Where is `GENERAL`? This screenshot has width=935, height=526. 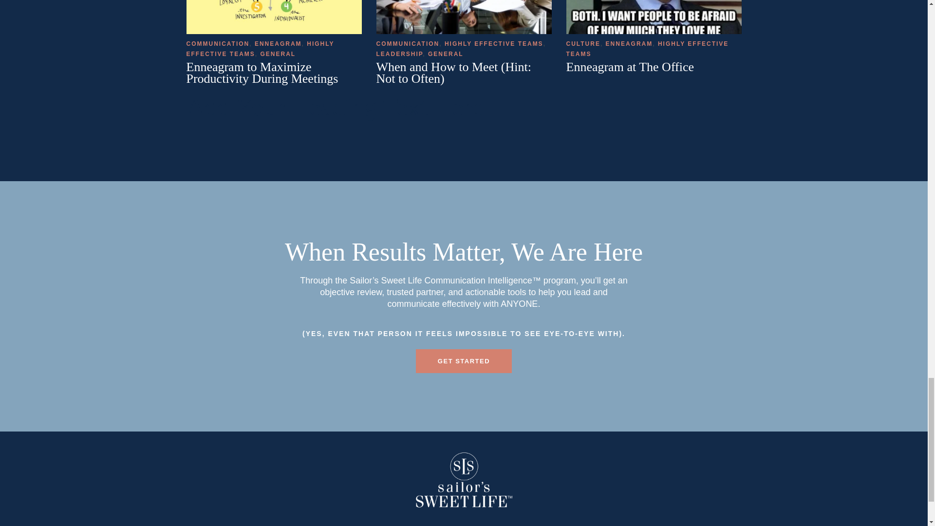
GENERAL is located at coordinates (279, 54).